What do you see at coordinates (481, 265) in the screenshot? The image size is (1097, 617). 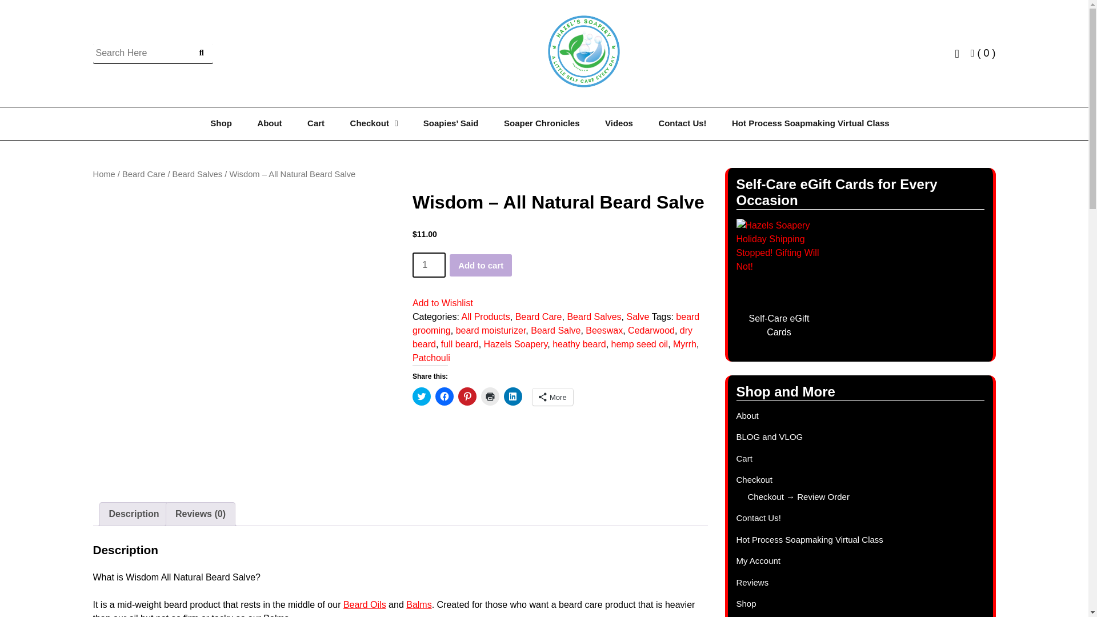 I see `Add to cart` at bounding box center [481, 265].